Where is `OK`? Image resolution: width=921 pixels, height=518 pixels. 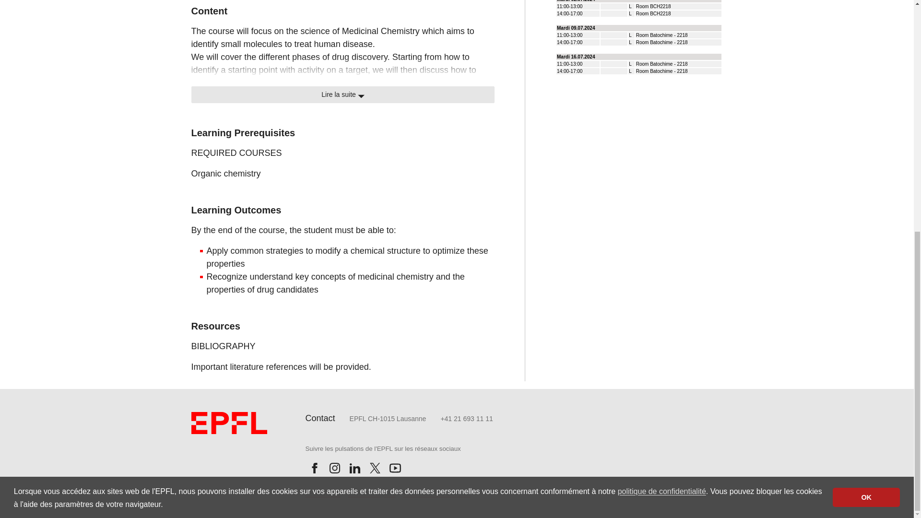
OK is located at coordinates (866, 80).